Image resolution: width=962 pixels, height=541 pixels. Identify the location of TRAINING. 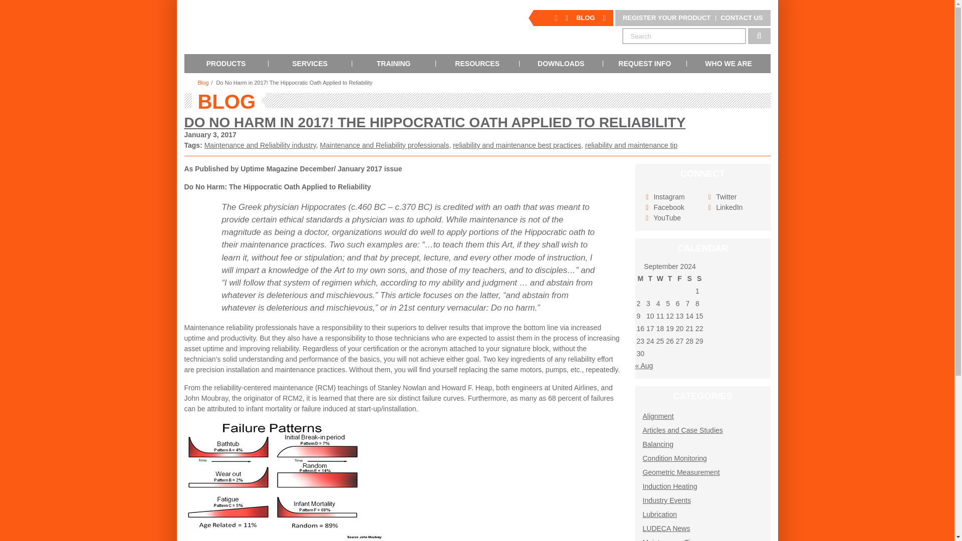
(394, 63).